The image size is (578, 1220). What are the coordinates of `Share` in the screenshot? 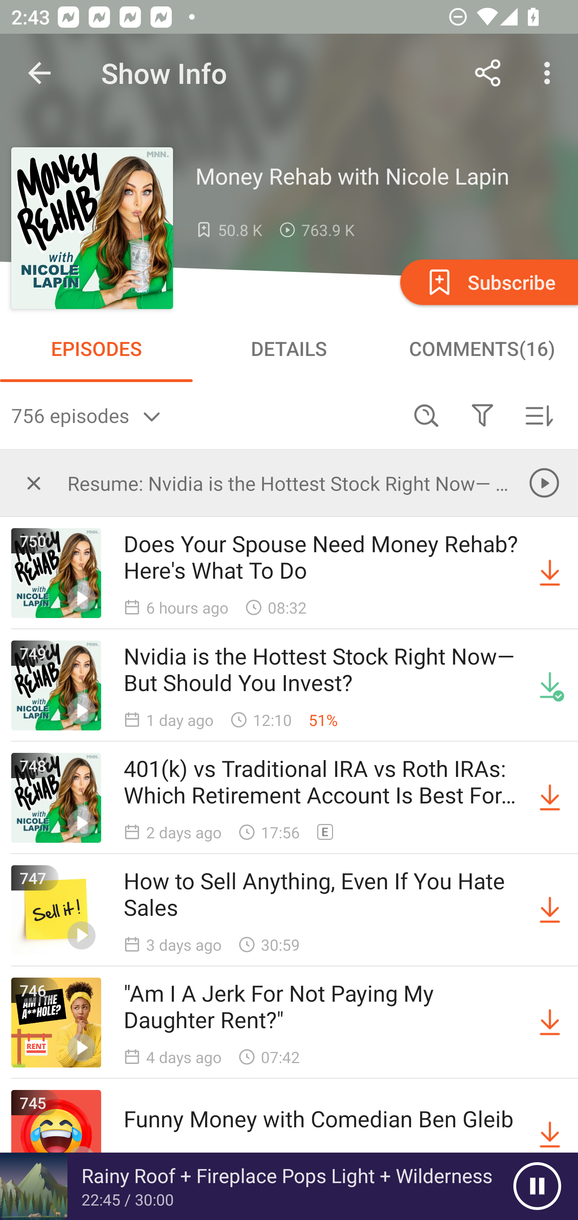 It's located at (488, 73).